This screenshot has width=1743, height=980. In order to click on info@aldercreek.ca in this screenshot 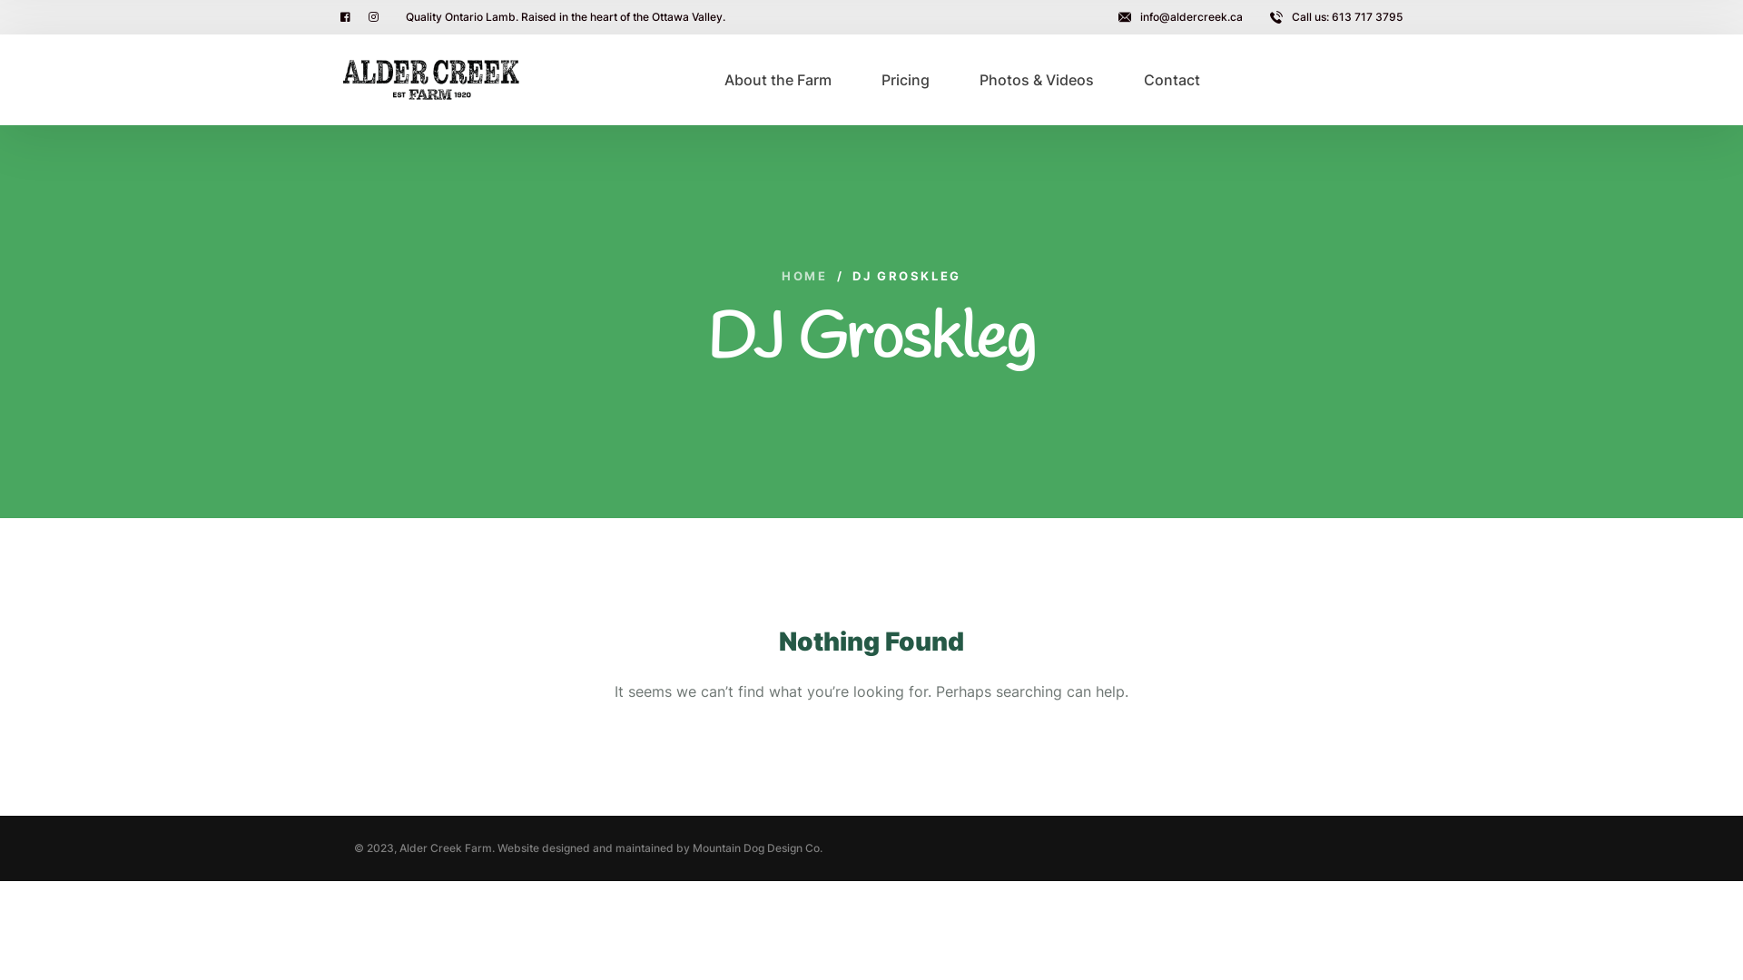, I will do `click(1180, 17)`.